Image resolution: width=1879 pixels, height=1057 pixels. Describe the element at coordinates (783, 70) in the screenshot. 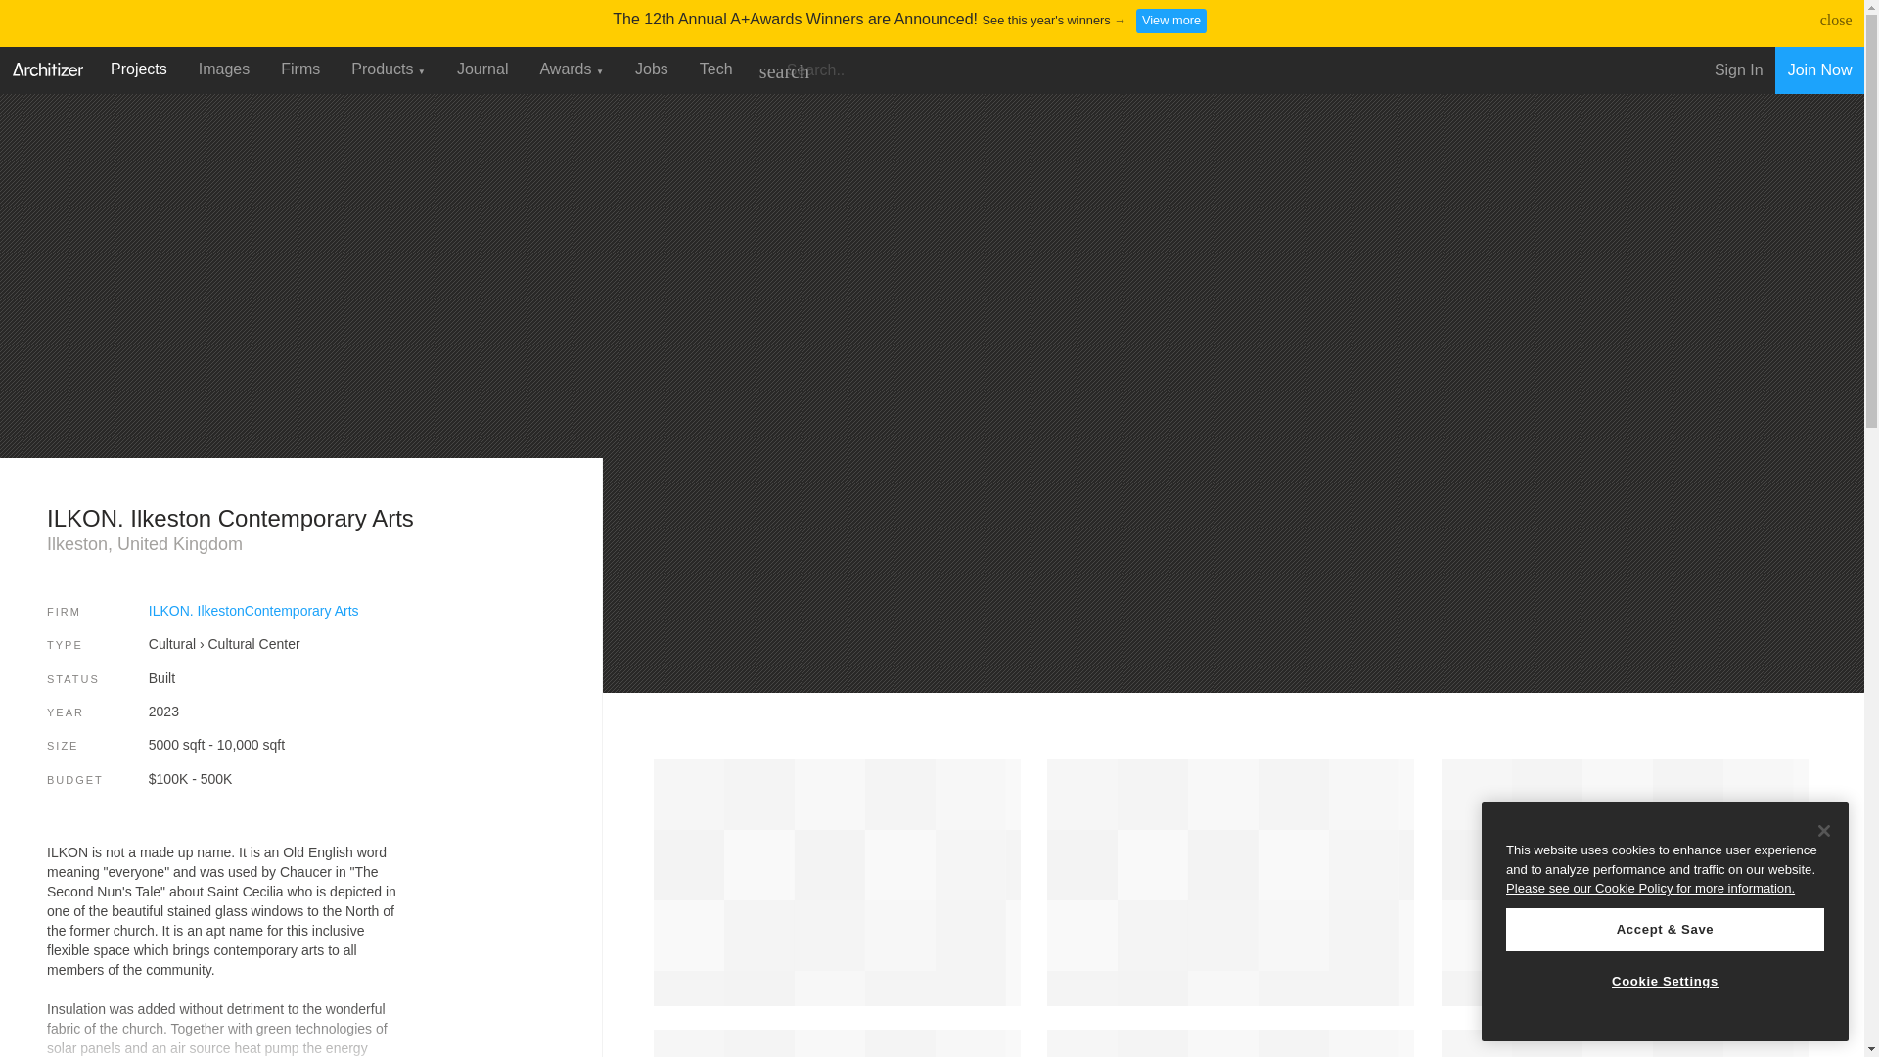

I see `search` at that location.